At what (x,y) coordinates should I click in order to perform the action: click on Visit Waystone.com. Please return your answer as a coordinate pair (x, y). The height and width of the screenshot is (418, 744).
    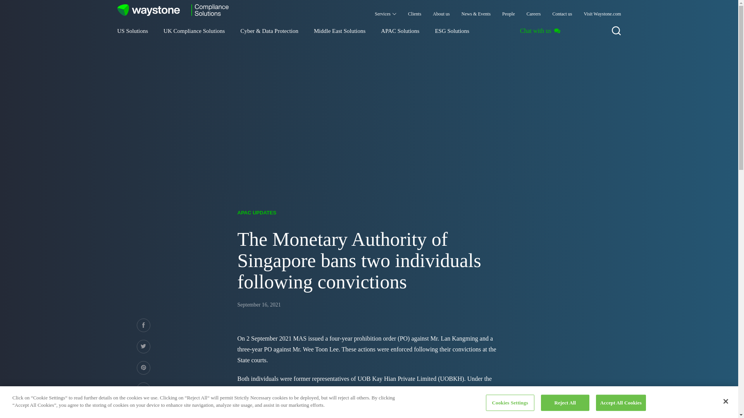
    Looking at the image, I should click on (602, 10).